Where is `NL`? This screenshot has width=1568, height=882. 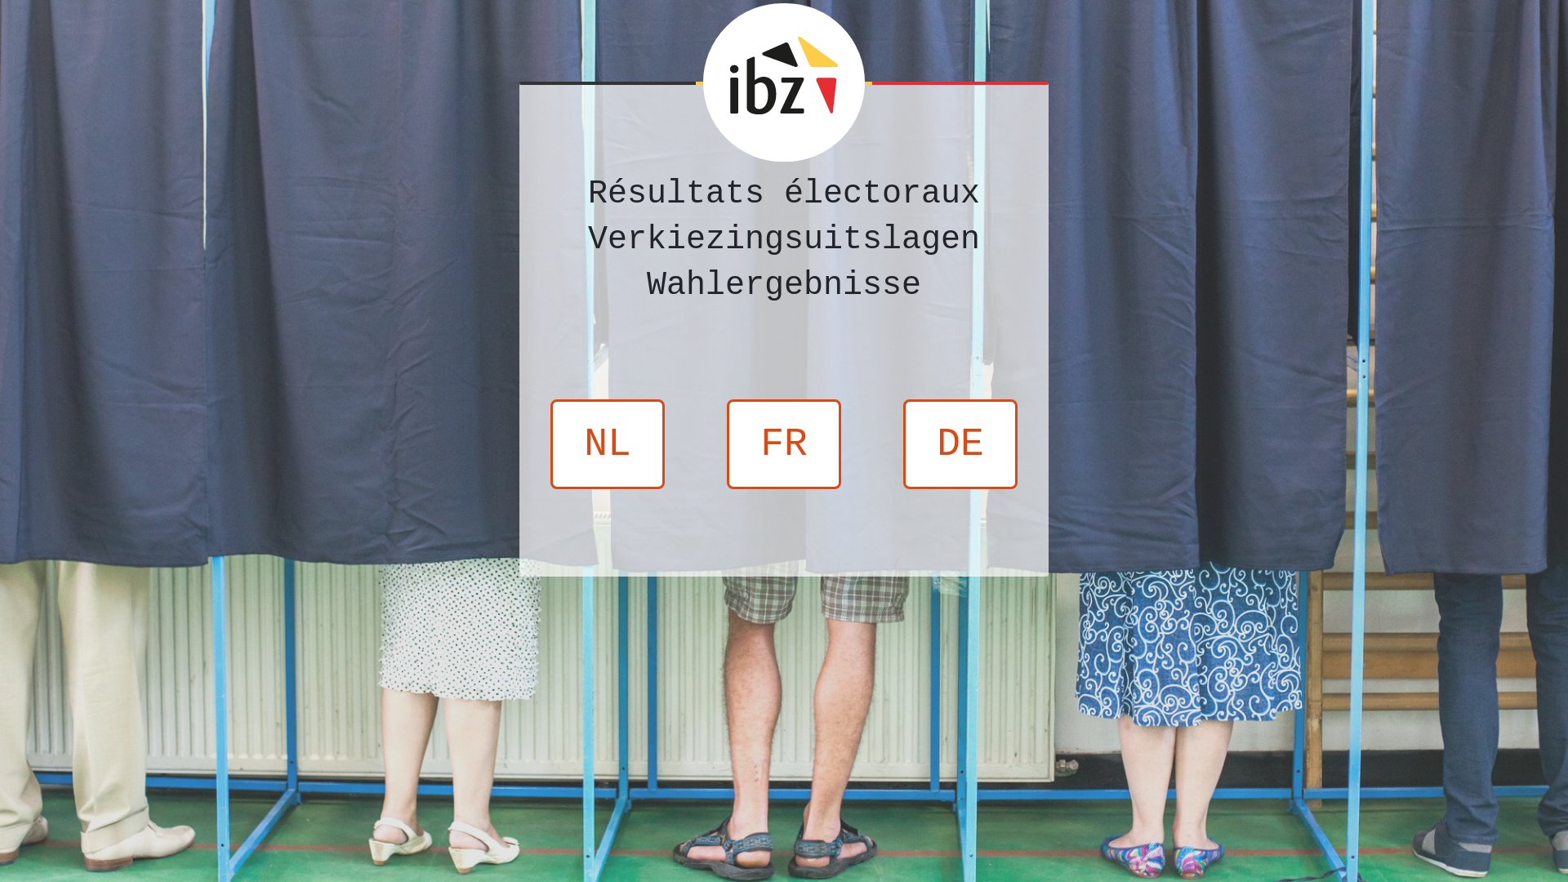 NL is located at coordinates (608, 444).